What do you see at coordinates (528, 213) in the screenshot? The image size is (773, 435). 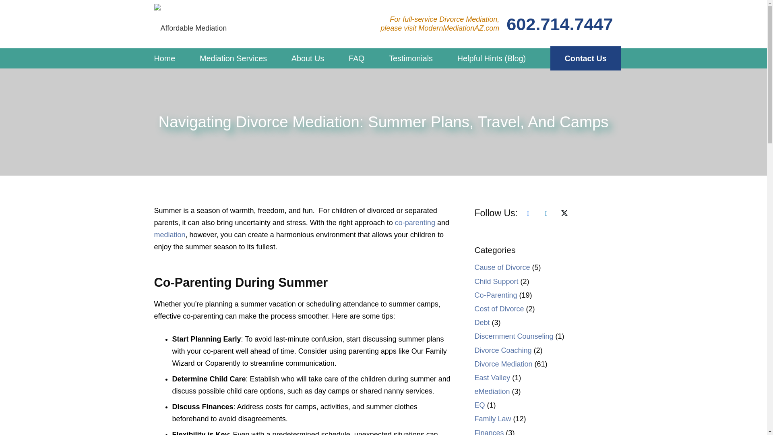 I see `Facebook` at bounding box center [528, 213].